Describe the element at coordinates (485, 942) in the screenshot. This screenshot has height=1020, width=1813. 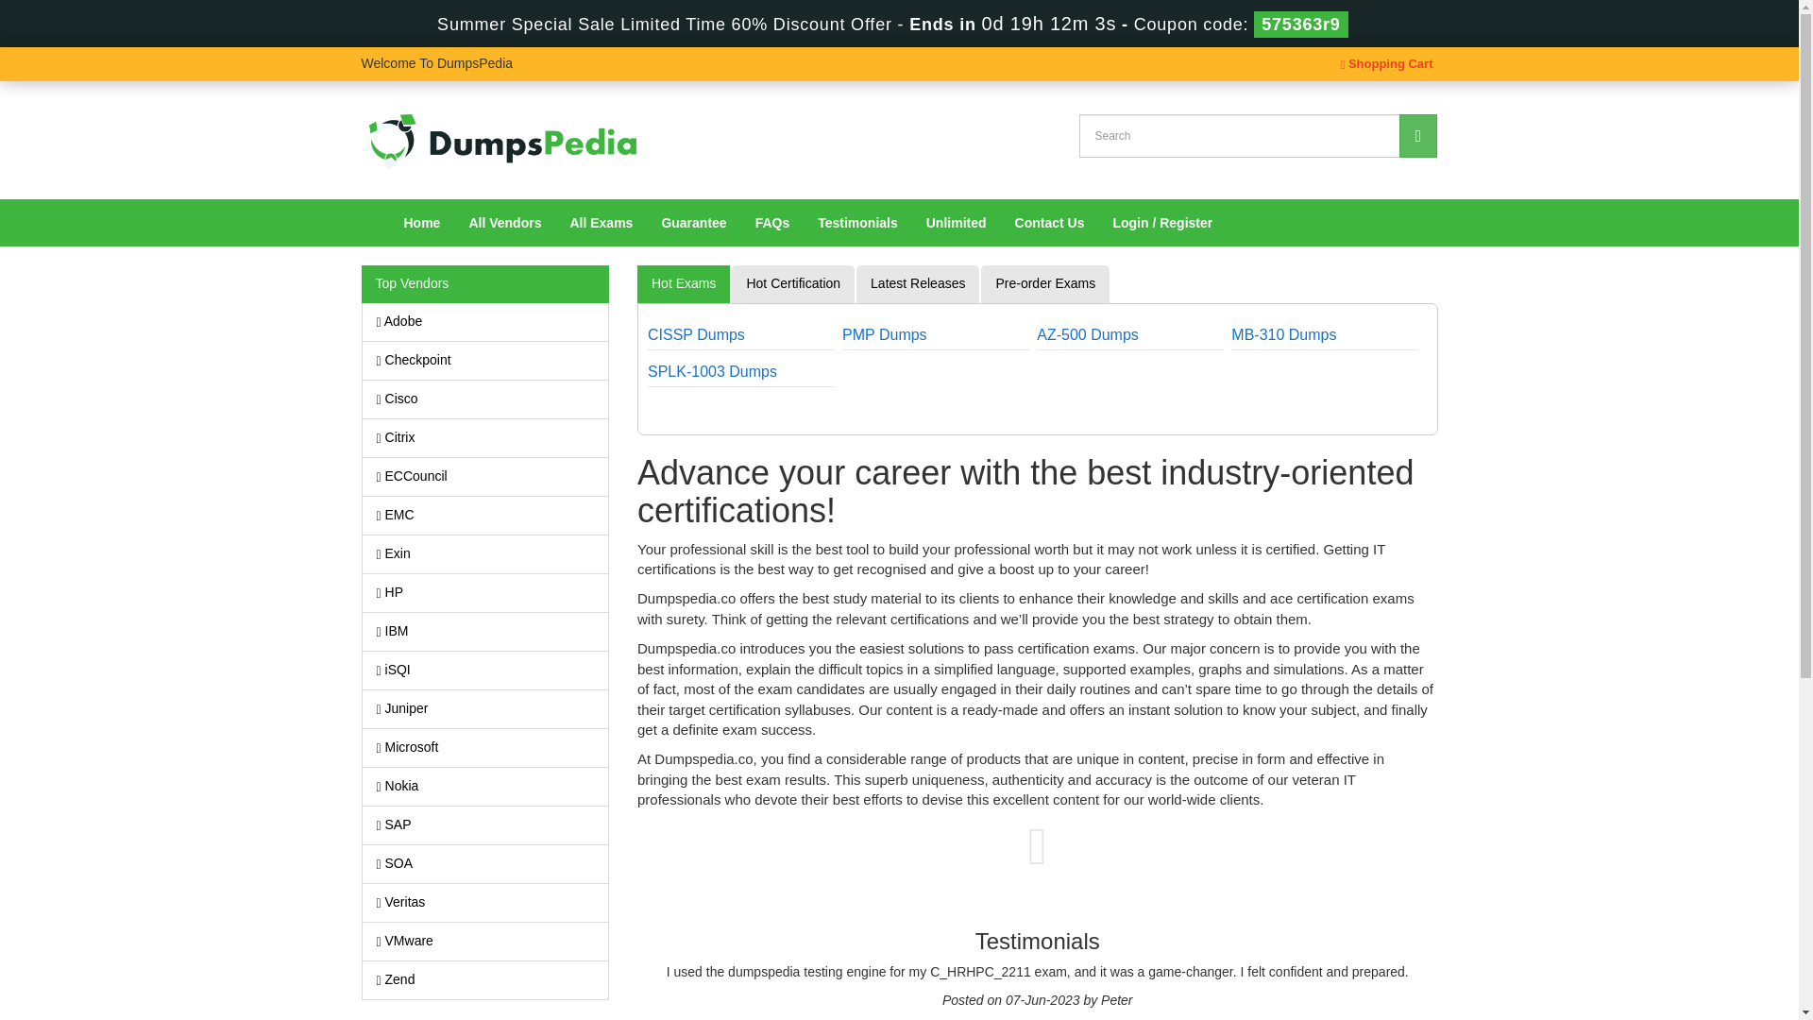
I see `VMware` at that location.